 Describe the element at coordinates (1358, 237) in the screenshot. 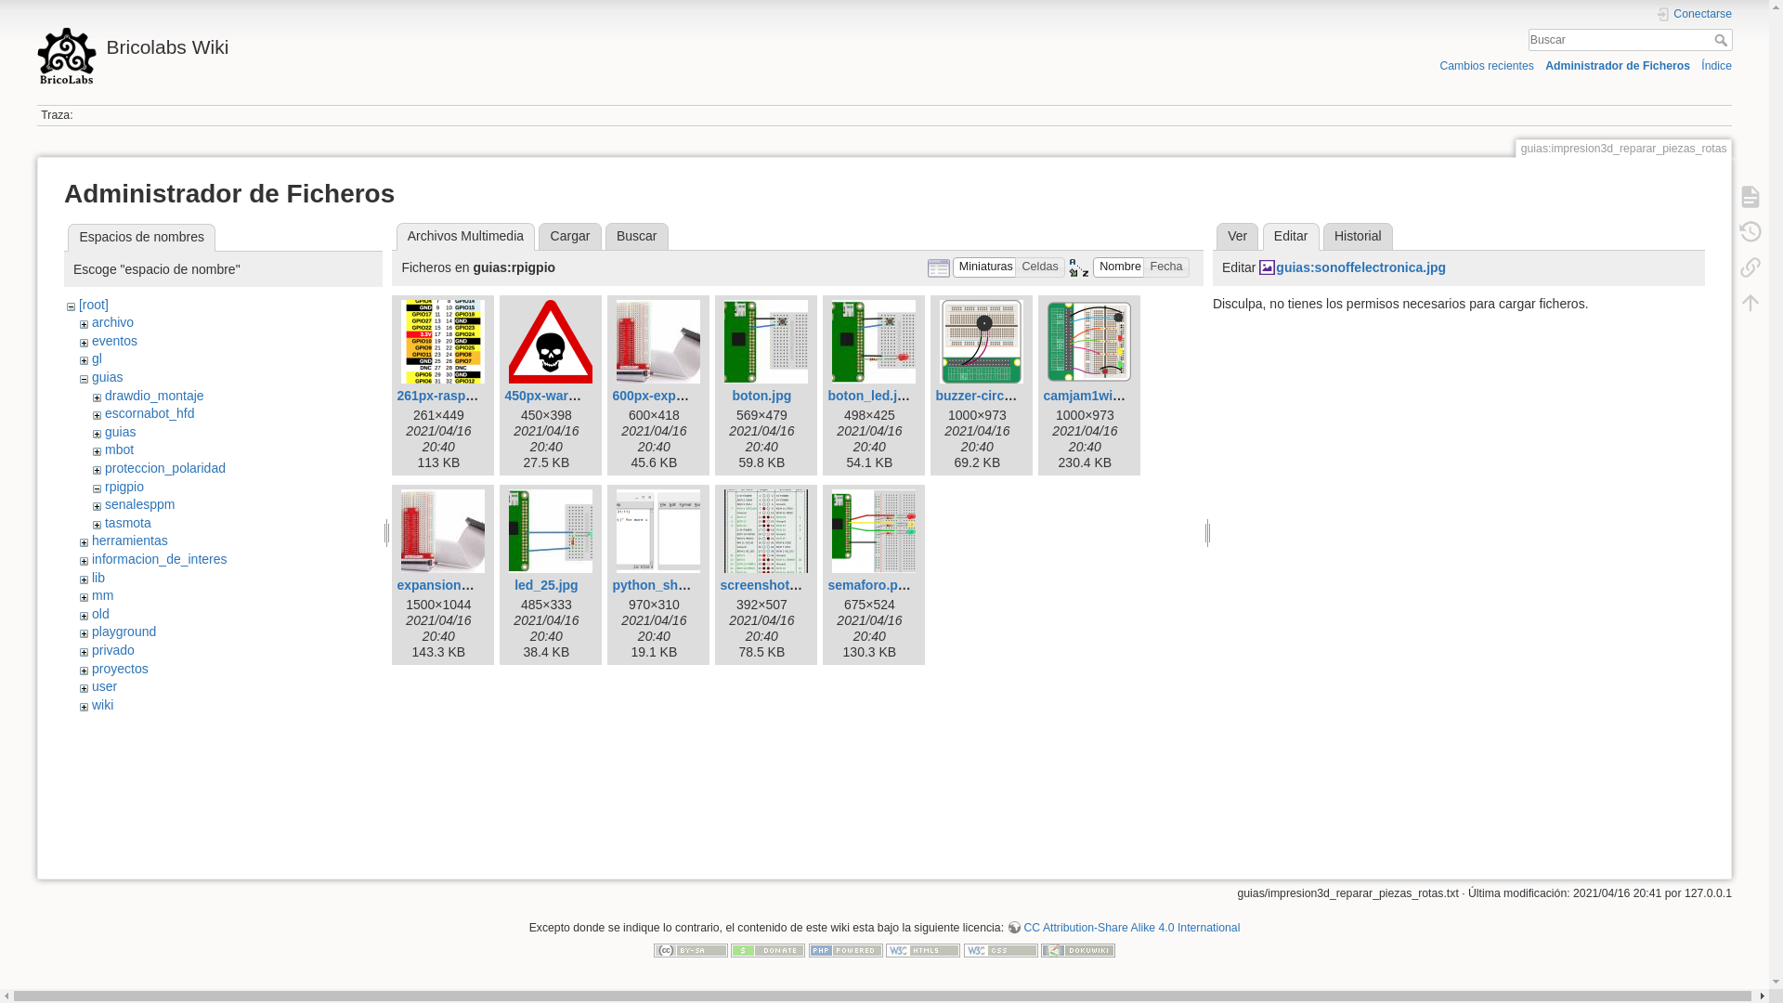

I see `Historial` at that location.